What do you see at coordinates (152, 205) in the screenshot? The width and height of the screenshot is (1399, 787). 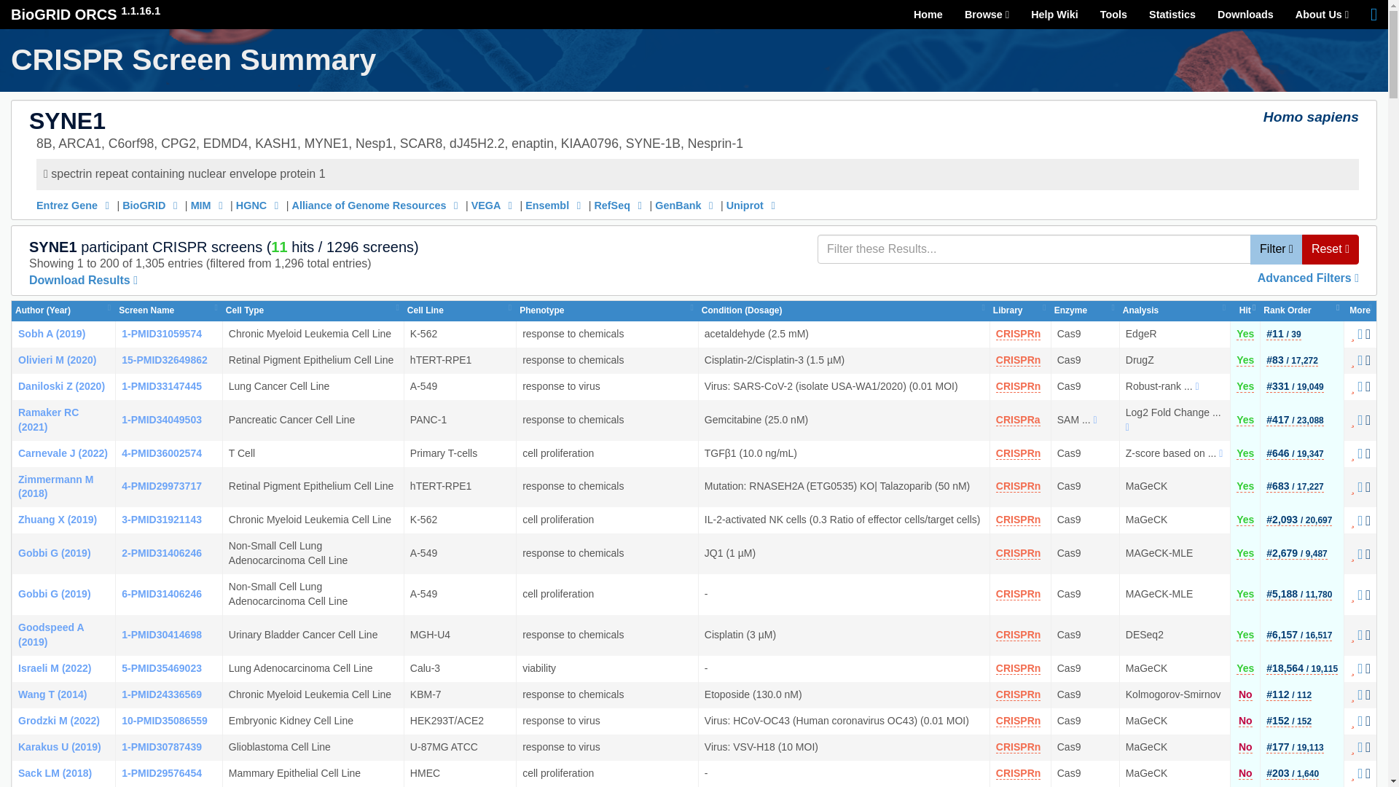 I see `View in BioGRID` at bounding box center [152, 205].